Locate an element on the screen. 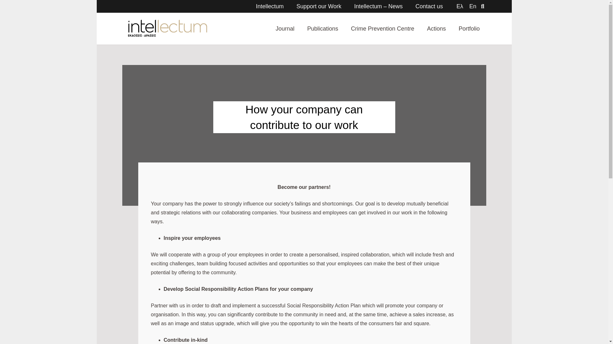 Image resolution: width=613 pixels, height=344 pixels. Publications is located at coordinates (322, 29).